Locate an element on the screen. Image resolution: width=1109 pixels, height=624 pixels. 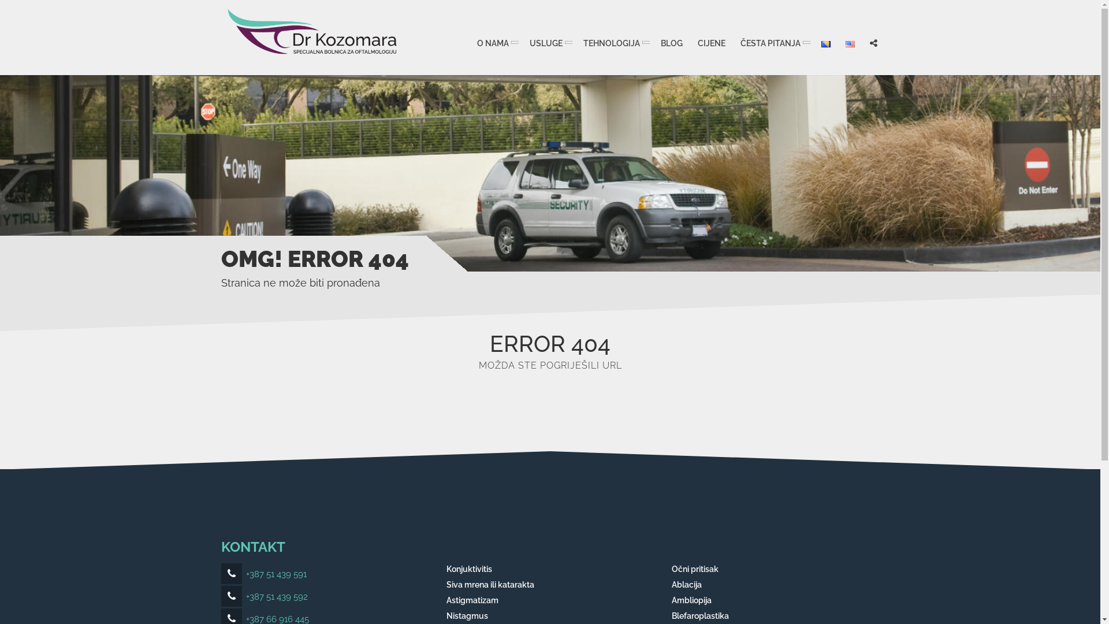
KONTAKT is located at coordinates (253, 547).